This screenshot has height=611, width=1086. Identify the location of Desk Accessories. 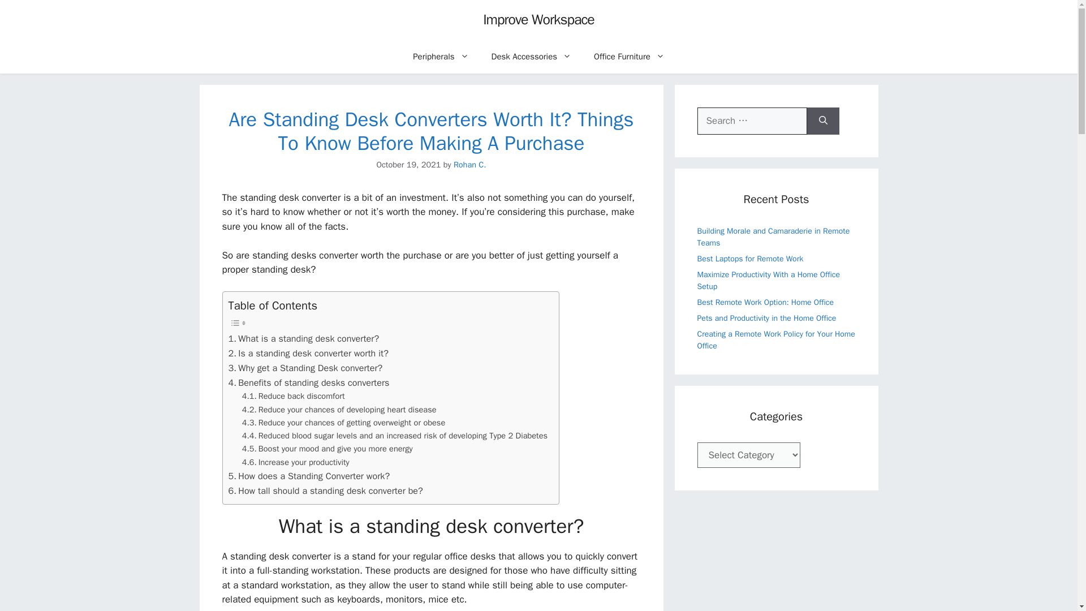
(532, 57).